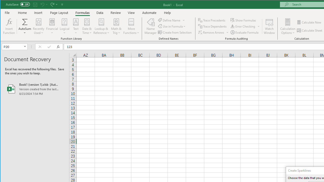  Describe the element at coordinates (288, 26) in the screenshot. I see `Calculation Options` at that location.